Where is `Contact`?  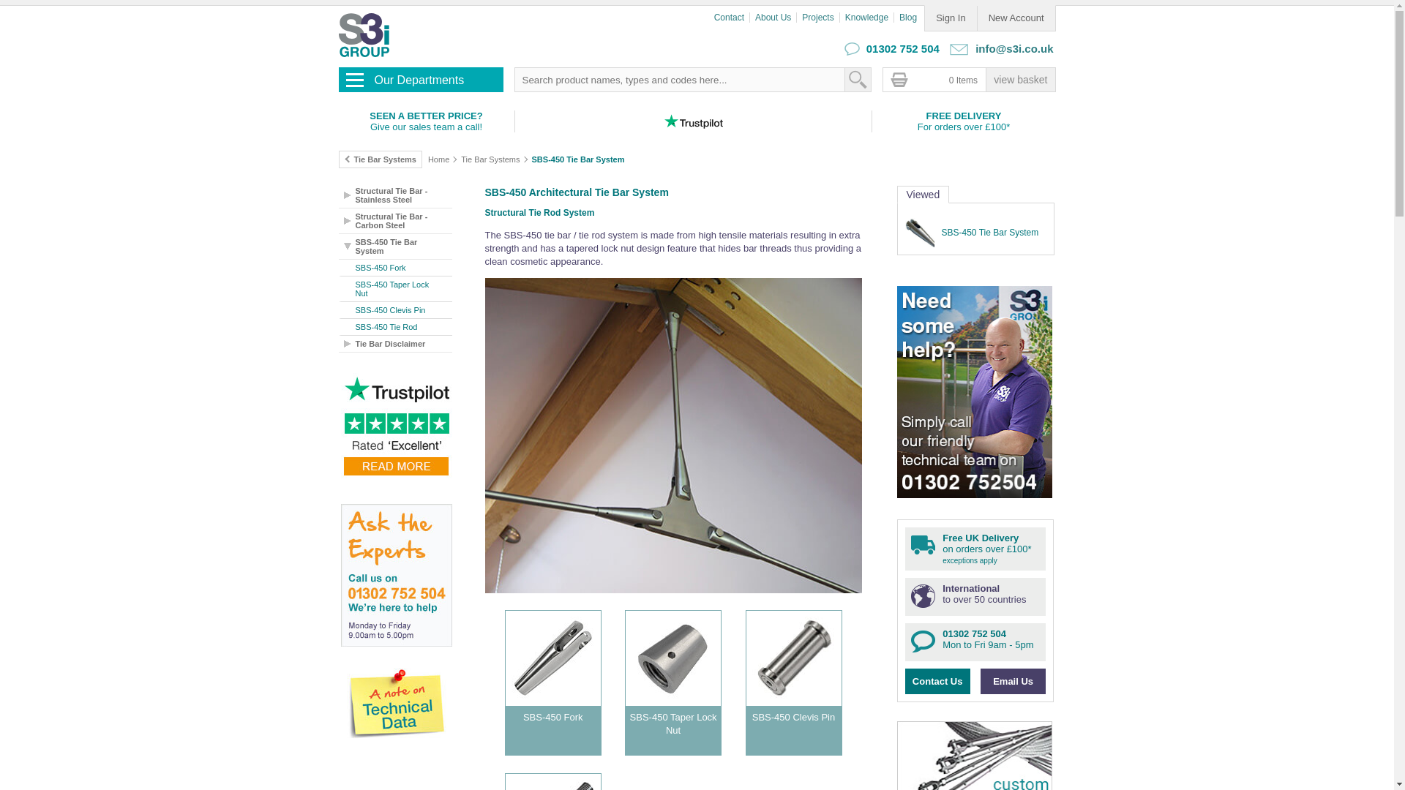
Contact is located at coordinates (732, 18).